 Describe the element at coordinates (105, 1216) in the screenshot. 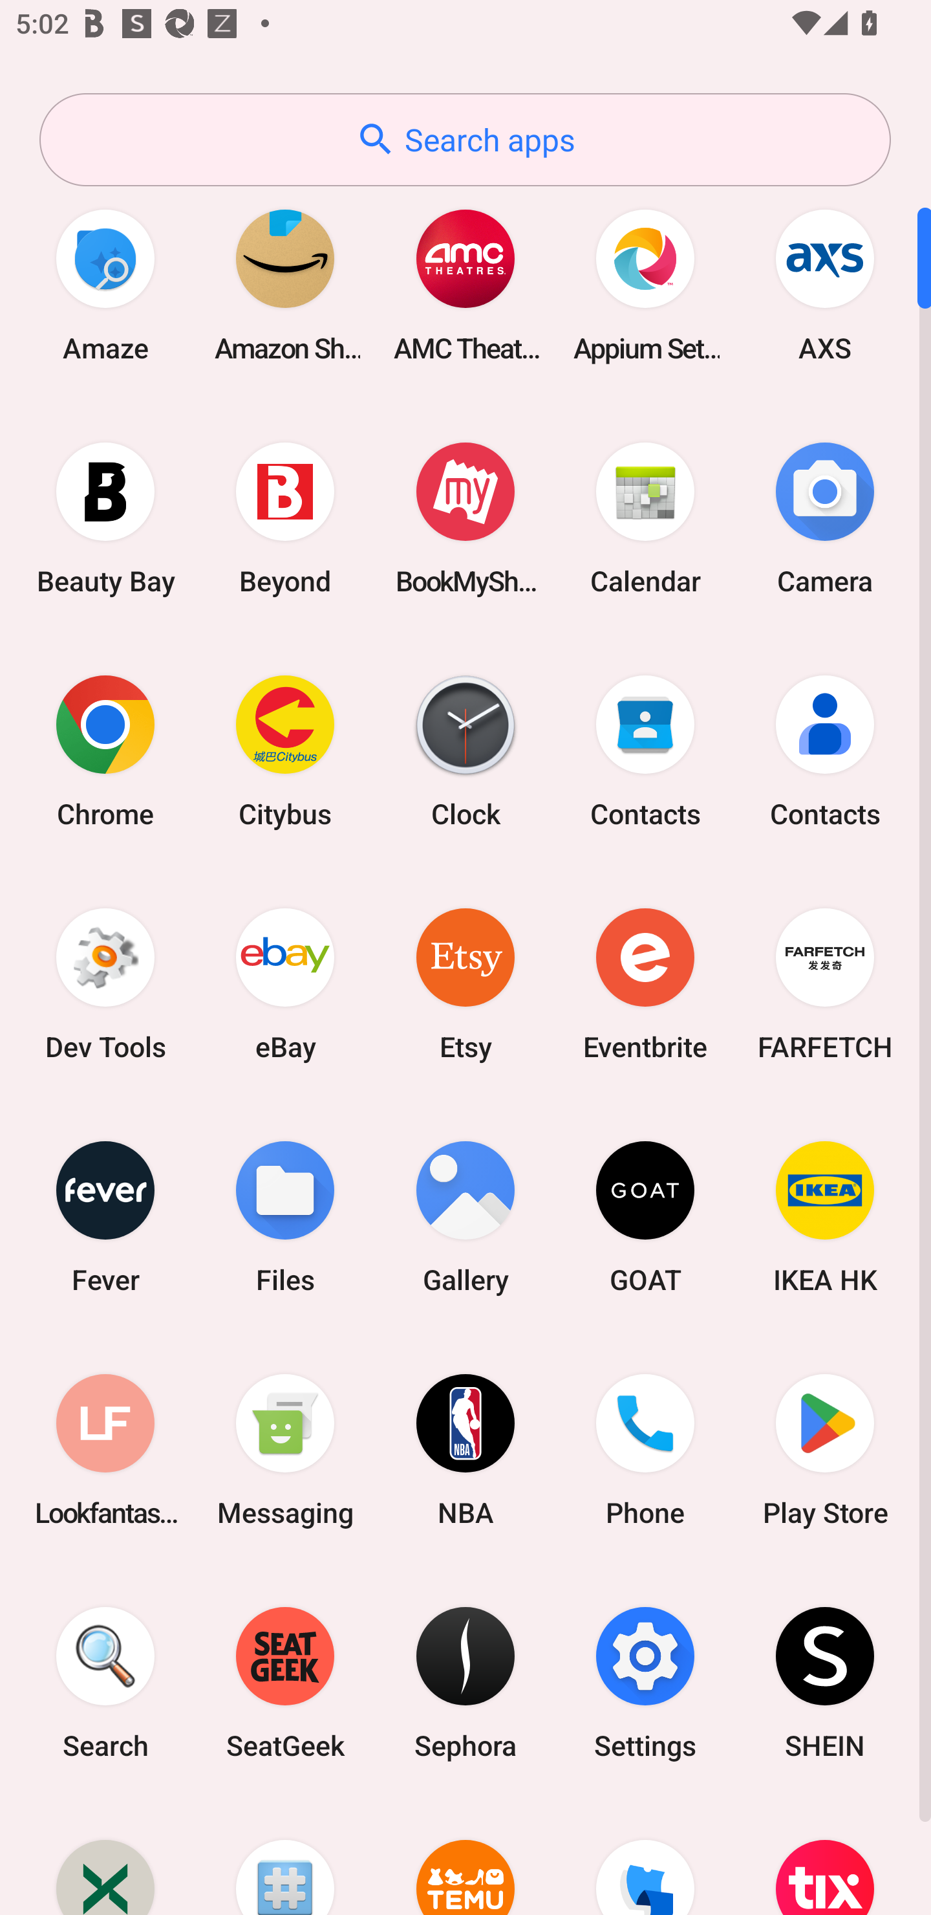

I see `Fever` at that location.